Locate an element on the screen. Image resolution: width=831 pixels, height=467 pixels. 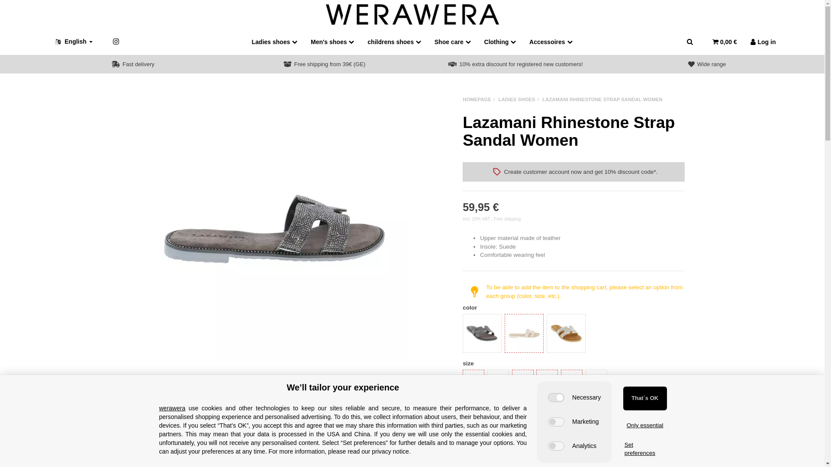
25665 is located at coordinates (539, 373).